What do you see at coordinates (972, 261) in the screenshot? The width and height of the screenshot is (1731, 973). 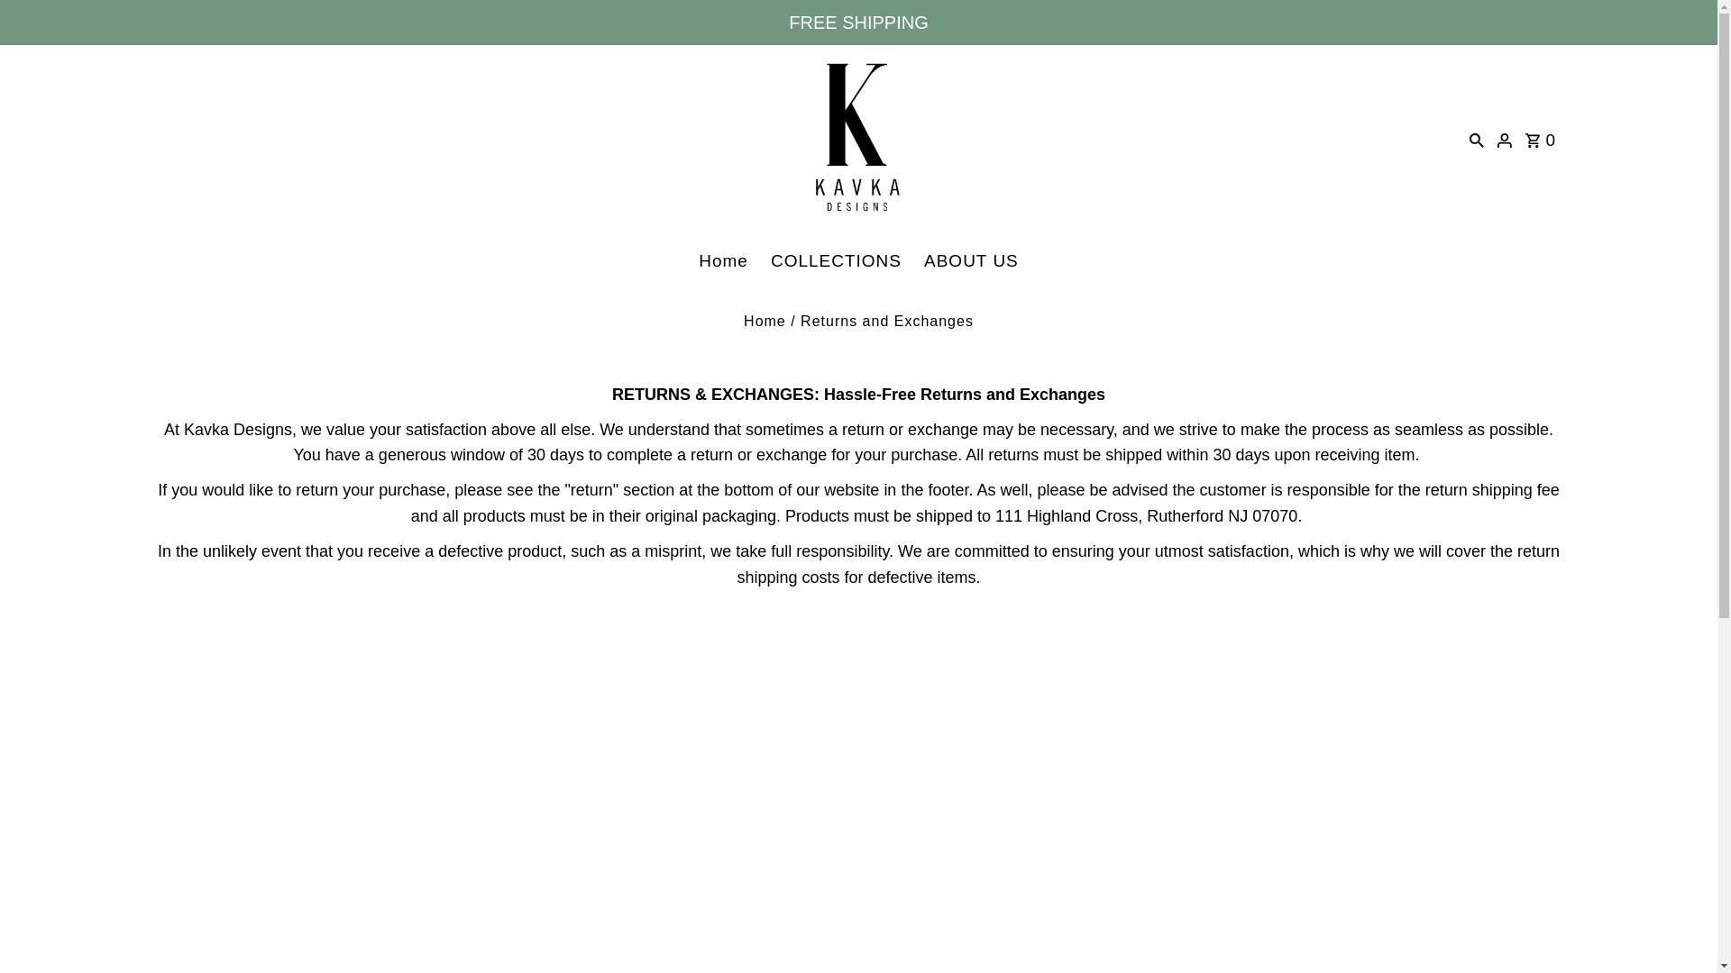 I see `ABOUT US` at bounding box center [972, 261].